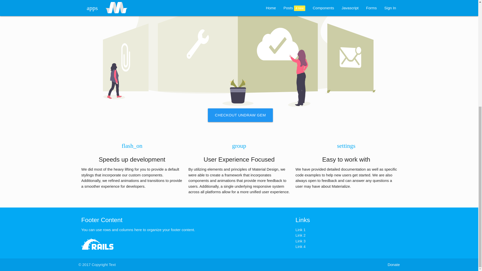  I want to click on Link 4, so click(300, 246).